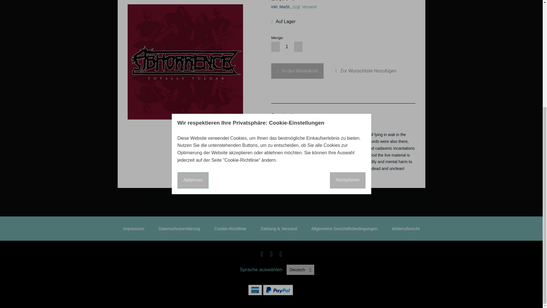  I want to click on Vorkasse, so click(255, 290).